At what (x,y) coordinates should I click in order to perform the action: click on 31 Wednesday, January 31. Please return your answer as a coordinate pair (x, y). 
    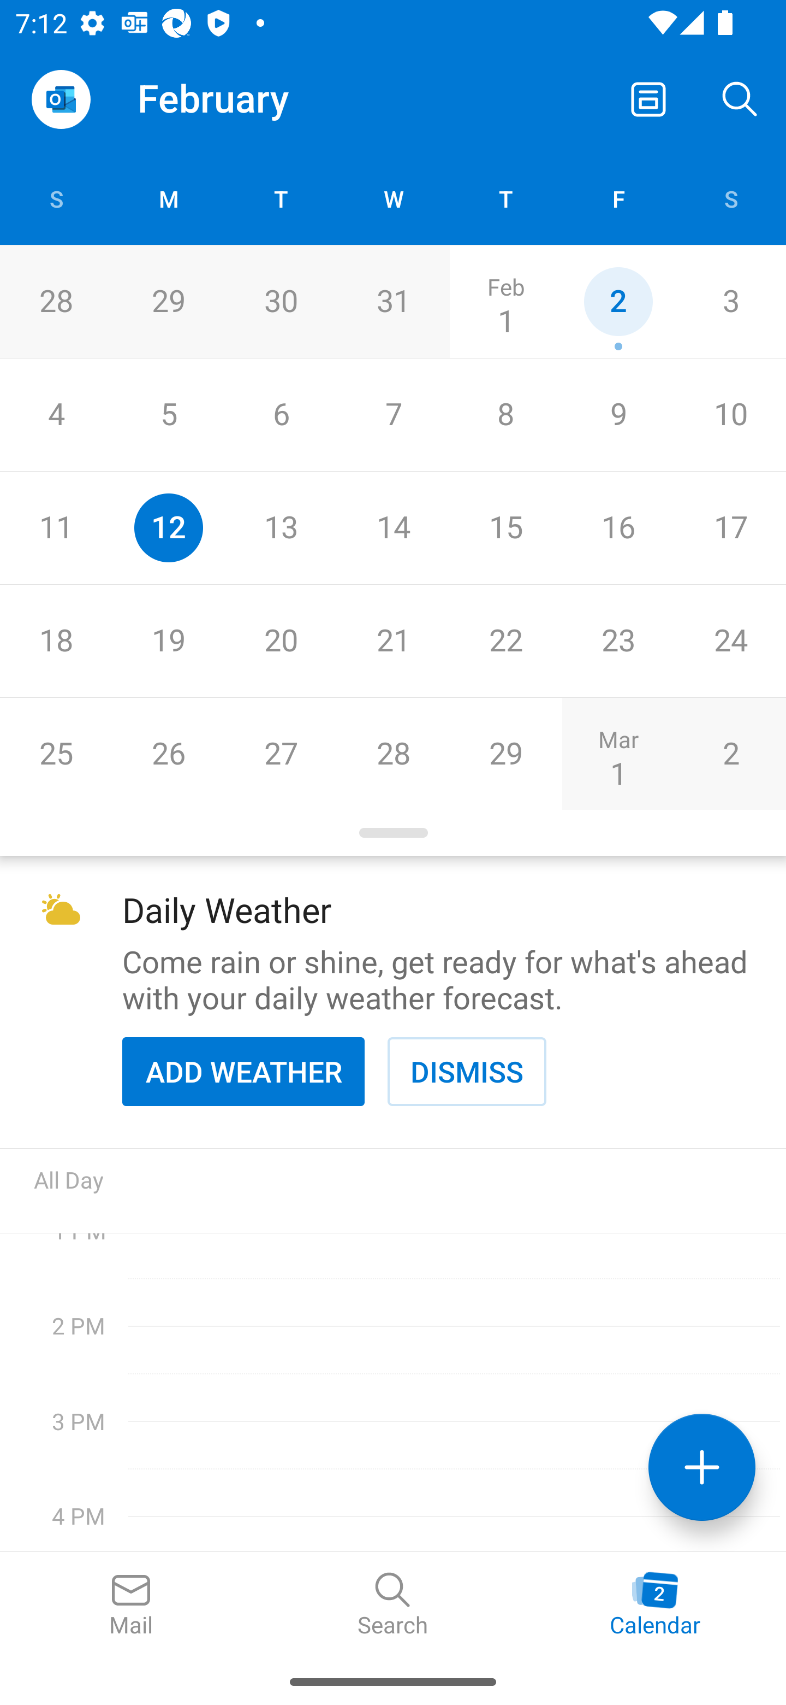
    Looking at the image, I should click on (393, 302).